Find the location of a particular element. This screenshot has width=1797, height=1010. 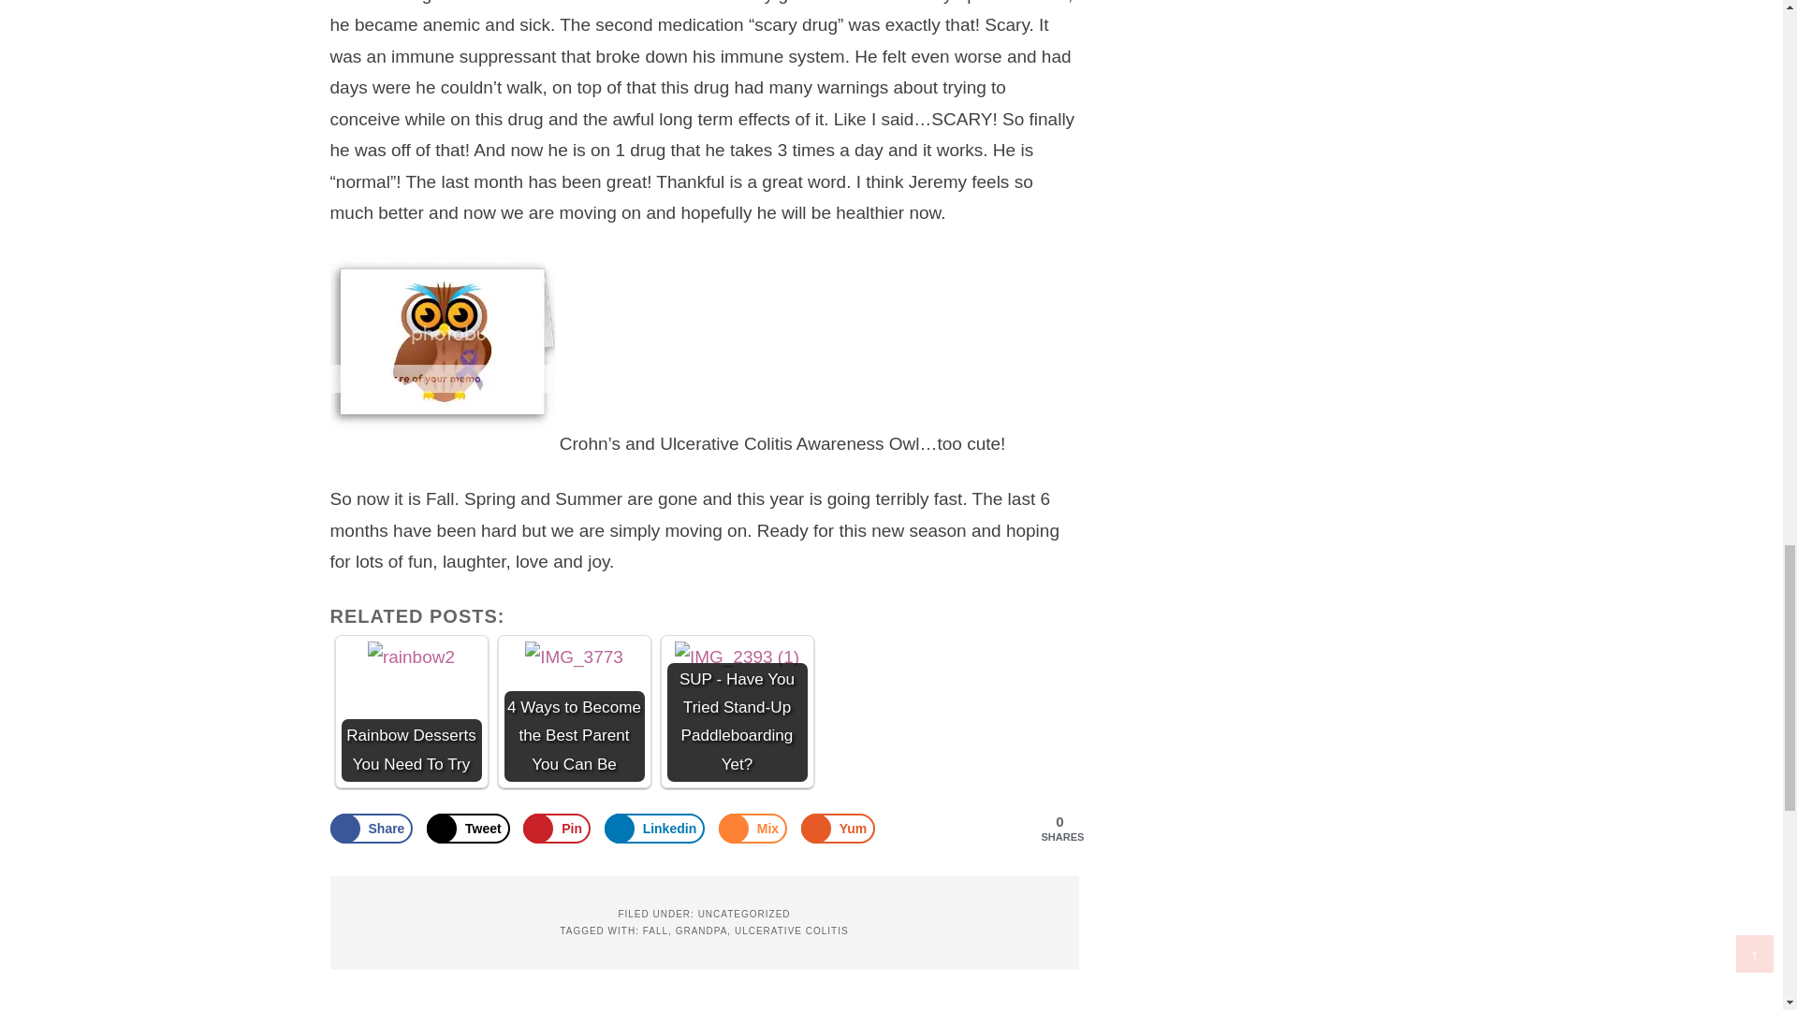

Share on LinkedIn is located at coordinates (655, 829).